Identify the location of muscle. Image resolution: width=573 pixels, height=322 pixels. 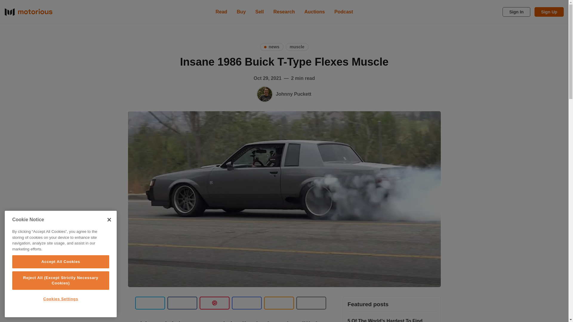
(297, 47).